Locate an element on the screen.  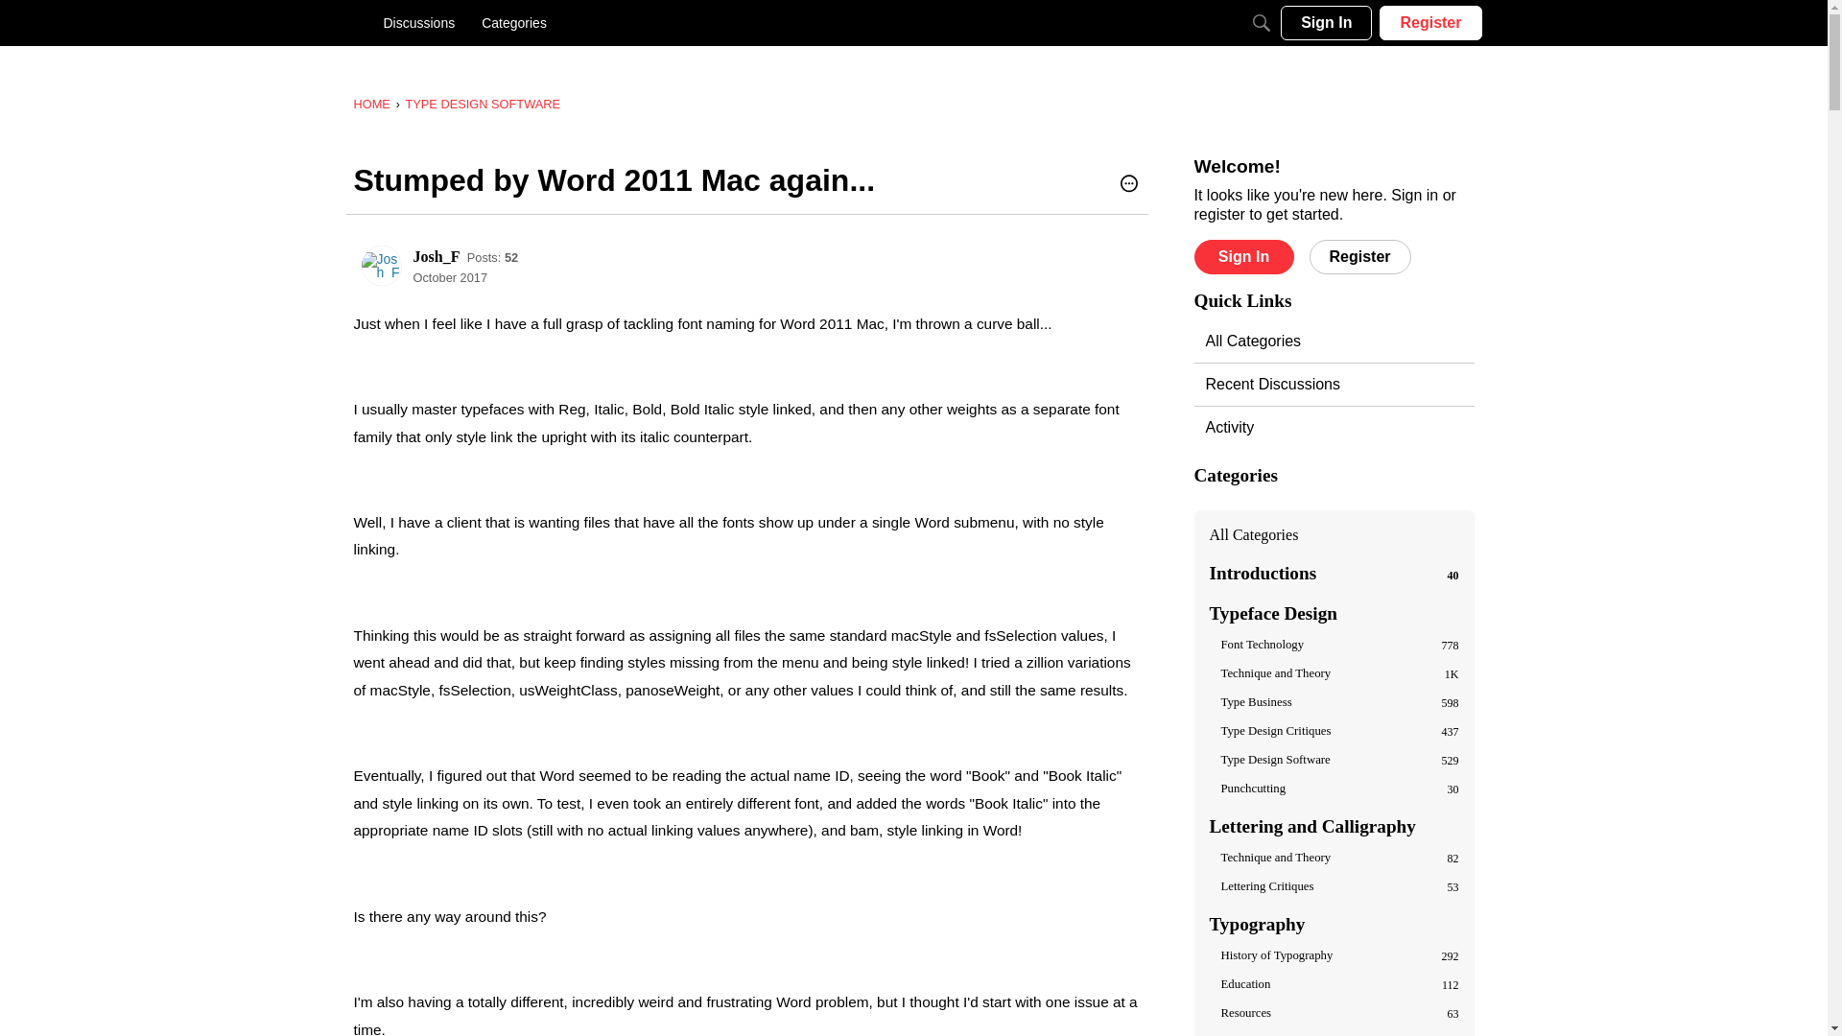
October 2017 is located at coordinates (450, 277).